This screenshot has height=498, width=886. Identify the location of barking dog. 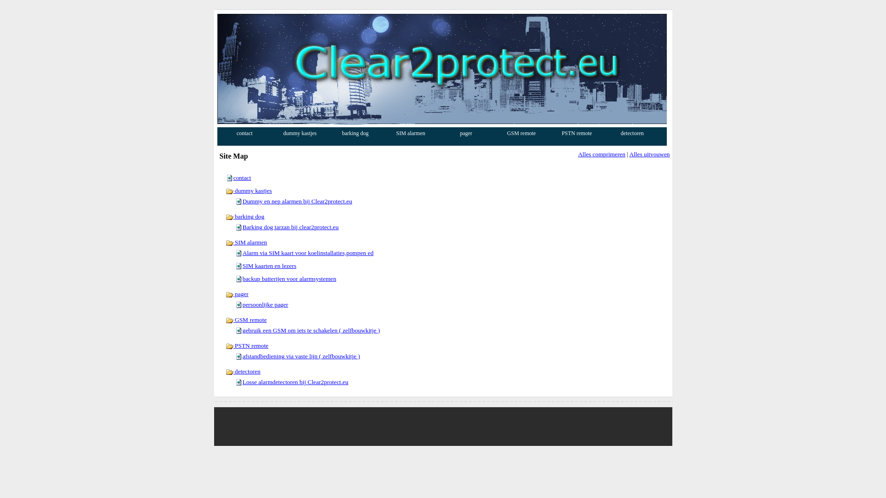
(356, 133).